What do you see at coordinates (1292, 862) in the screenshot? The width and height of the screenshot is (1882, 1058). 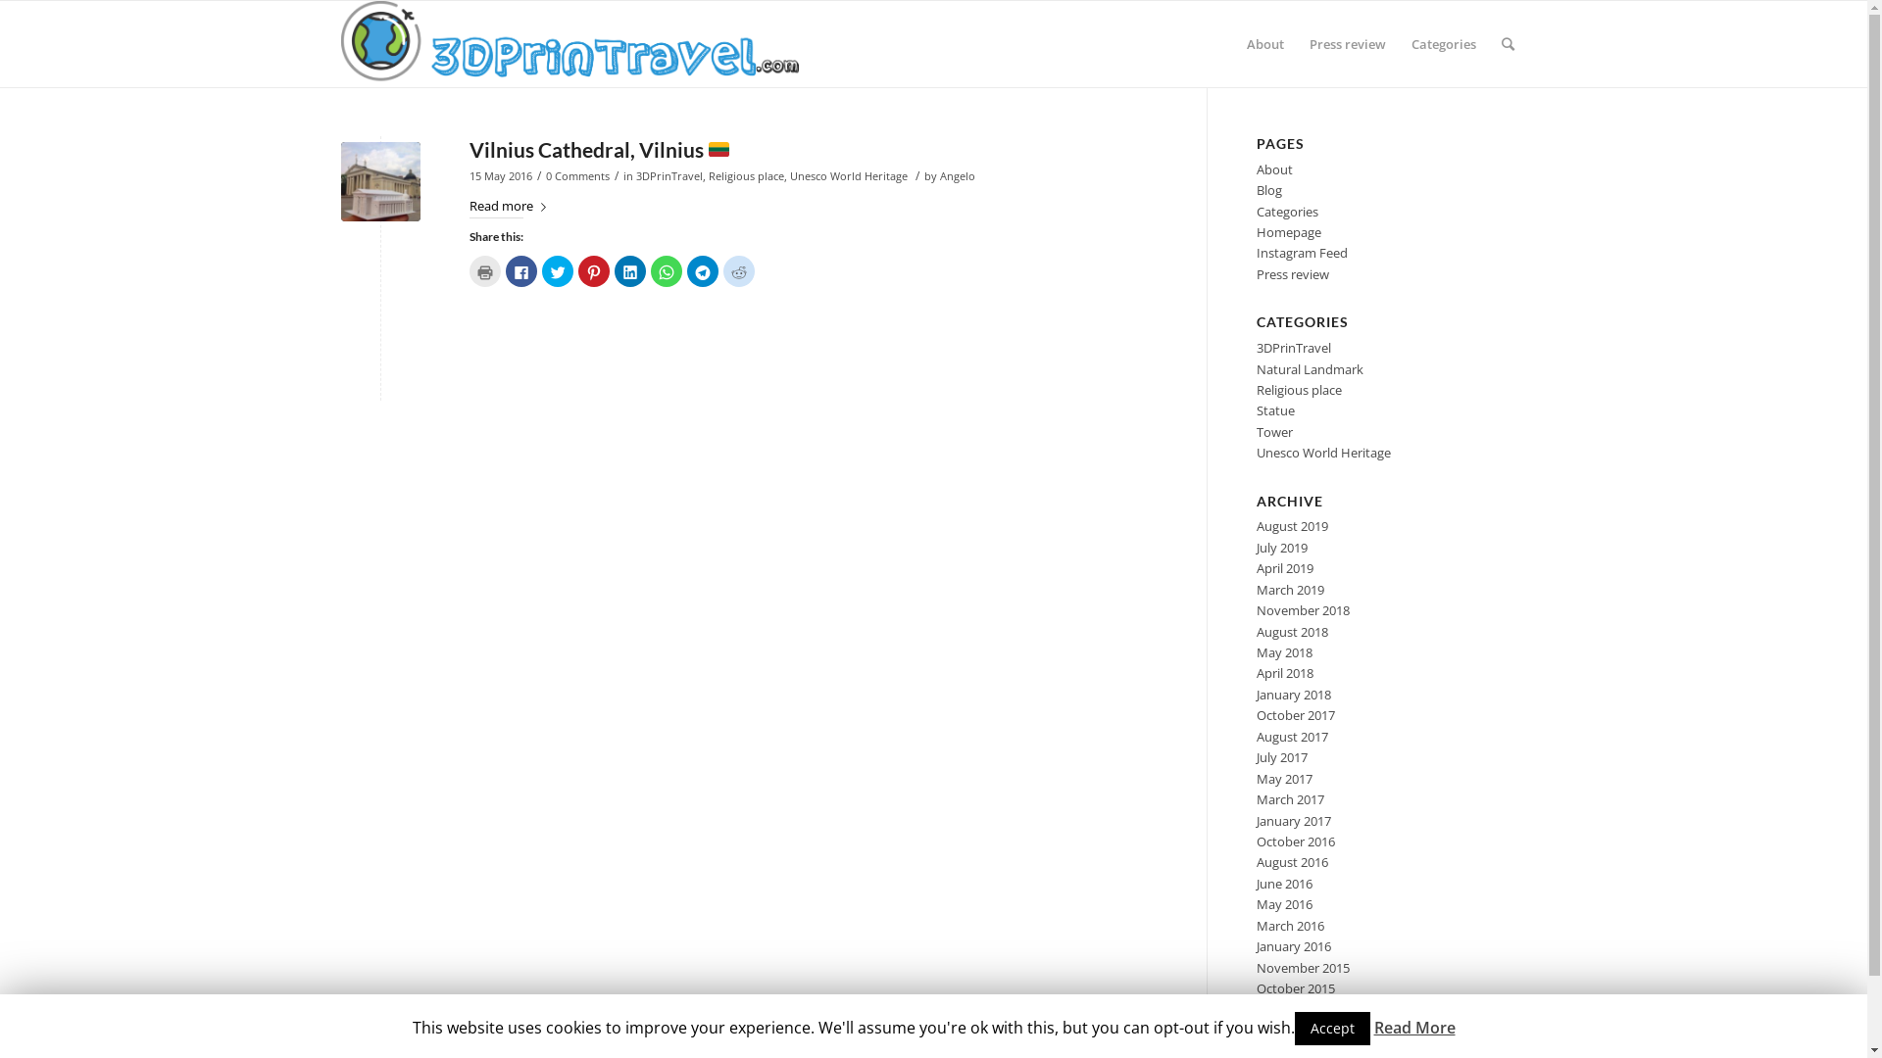 I see `August 2016` at bounding box center [1292, 862].